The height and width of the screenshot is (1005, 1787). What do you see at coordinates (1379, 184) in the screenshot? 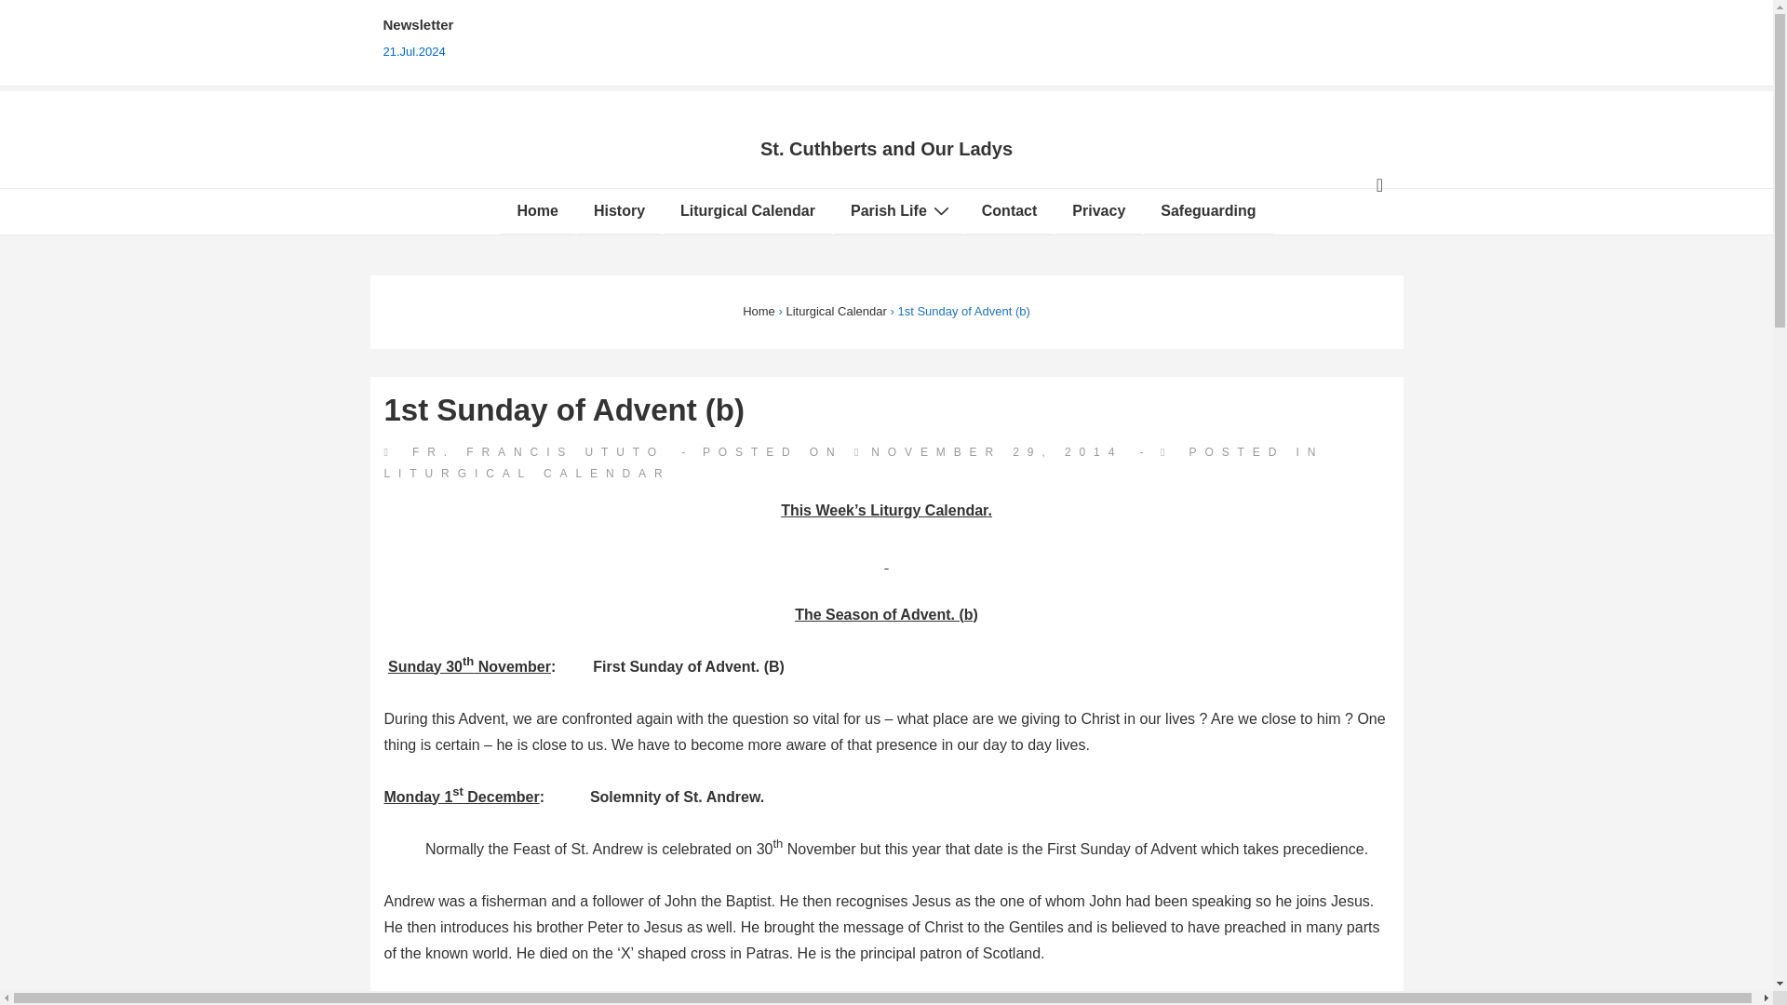
I see `MENU` at bounding box center [1379, 184].